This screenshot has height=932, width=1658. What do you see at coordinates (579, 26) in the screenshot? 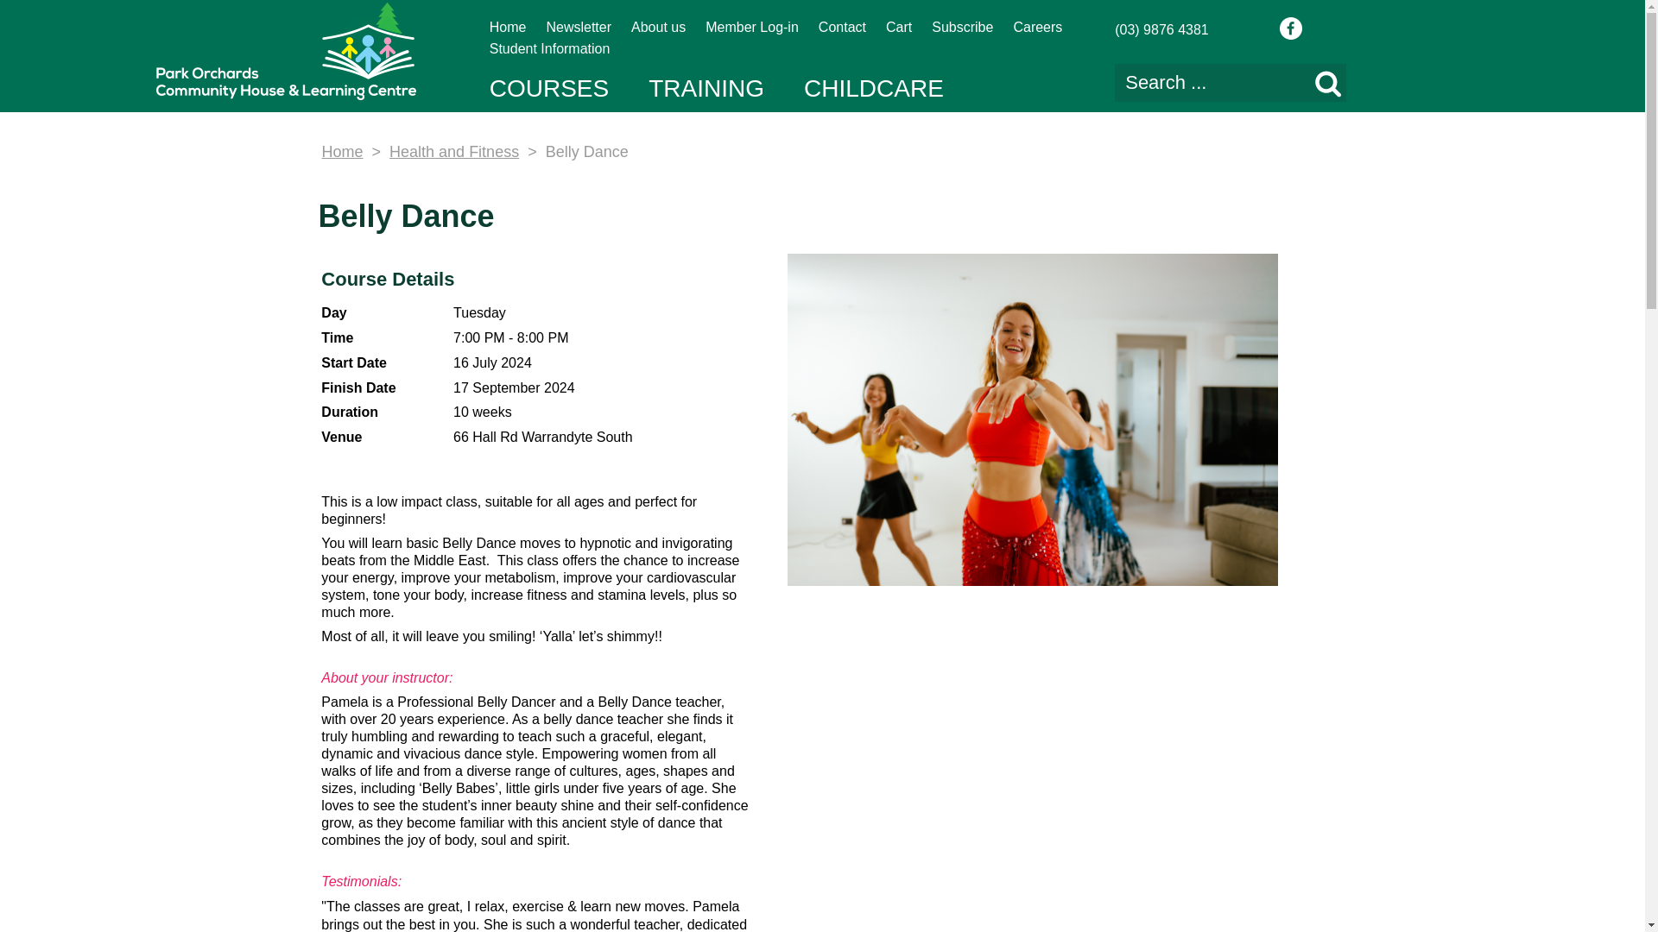
I see `Newsletter` at bounding box center [579, 26].